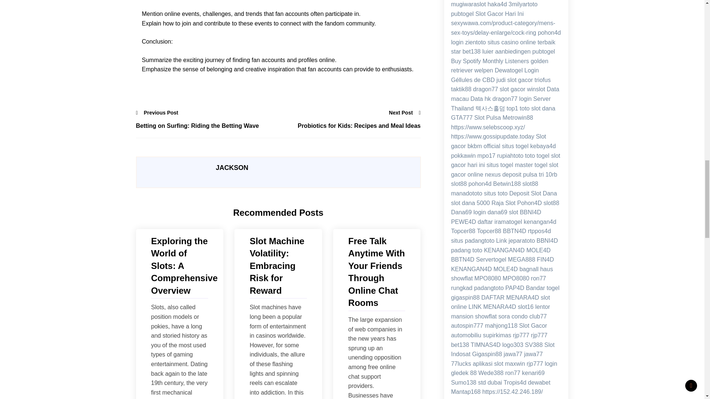 The height and width of the screenshot is (399, 710). Describe the element at coordinates (349, 126) in the screenshot. I see `Probiotics for Kids: Recipes and Meal Ideas` at that location.